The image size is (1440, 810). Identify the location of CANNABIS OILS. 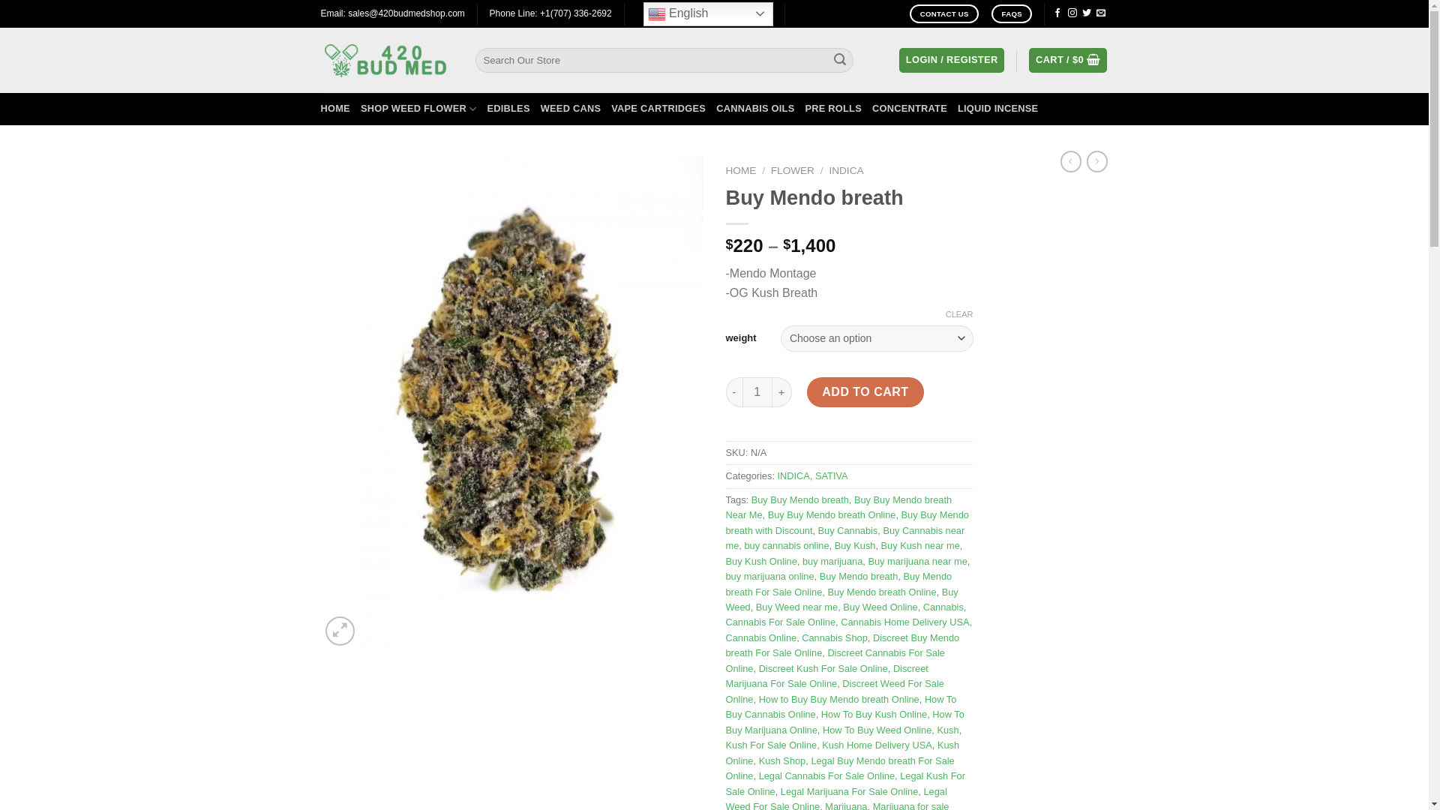
(755, 109).